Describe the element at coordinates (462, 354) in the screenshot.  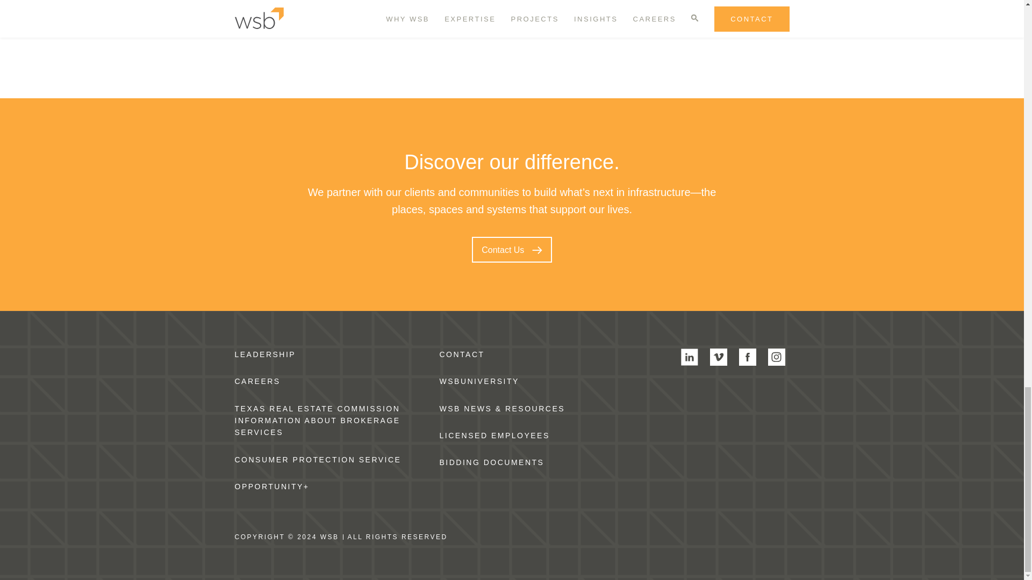
I see `CONTACT` at that location.